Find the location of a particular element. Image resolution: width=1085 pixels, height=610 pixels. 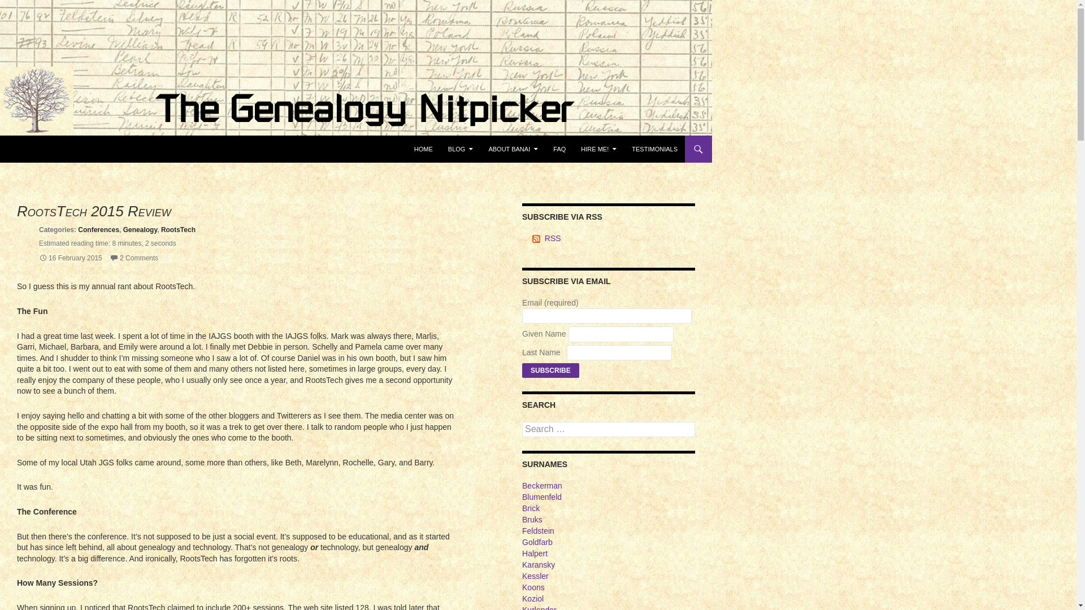

Brick is located at coordinates (530, 508).